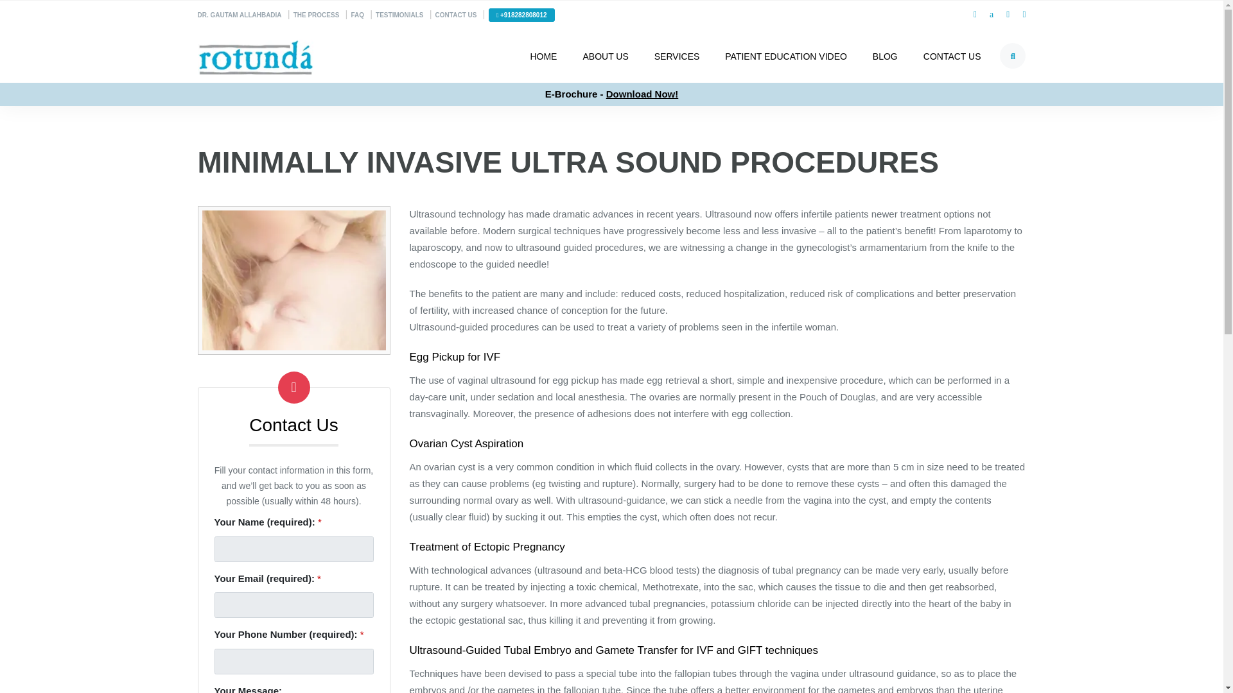 Image resolution: width=1233 pixels, height=693 pixels. What do you see at coordinates (316, 15) in the screenshot?
I see `THE PROCESS` at bounding box center [316, 15].